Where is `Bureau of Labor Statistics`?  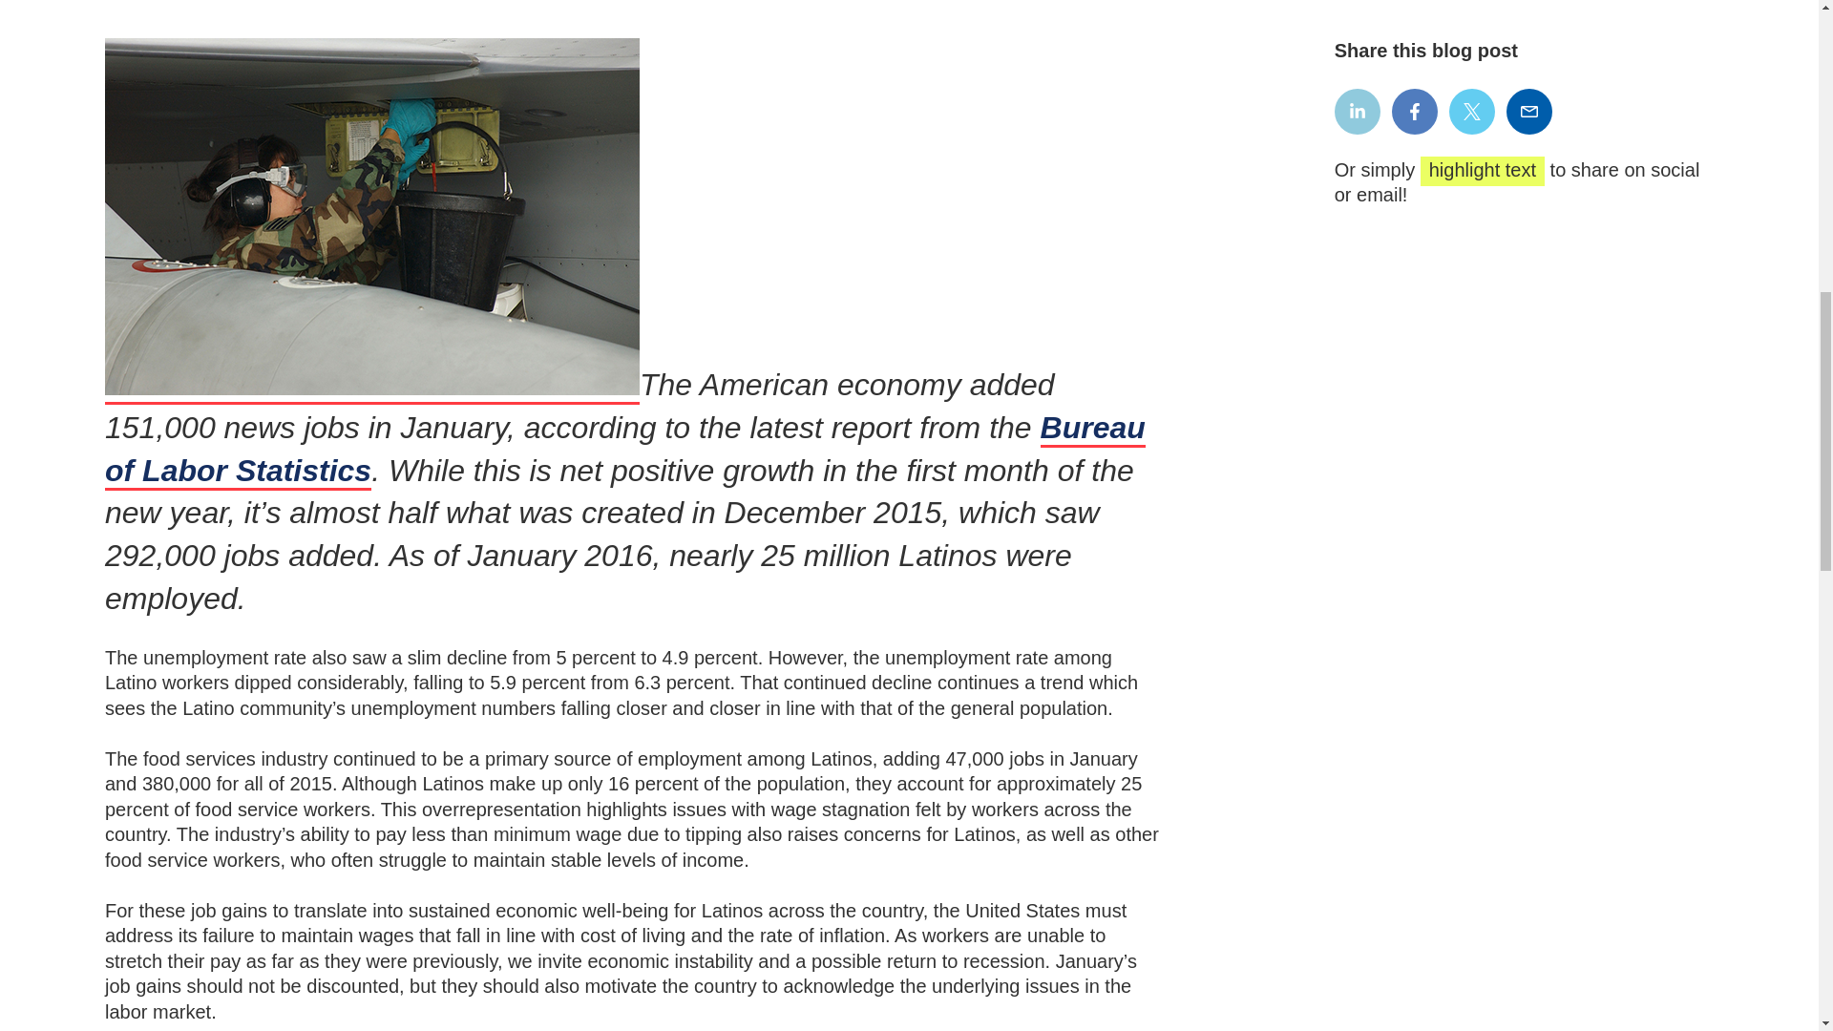
Bureau of Labor Statistics is located at coordinates (624, 451).